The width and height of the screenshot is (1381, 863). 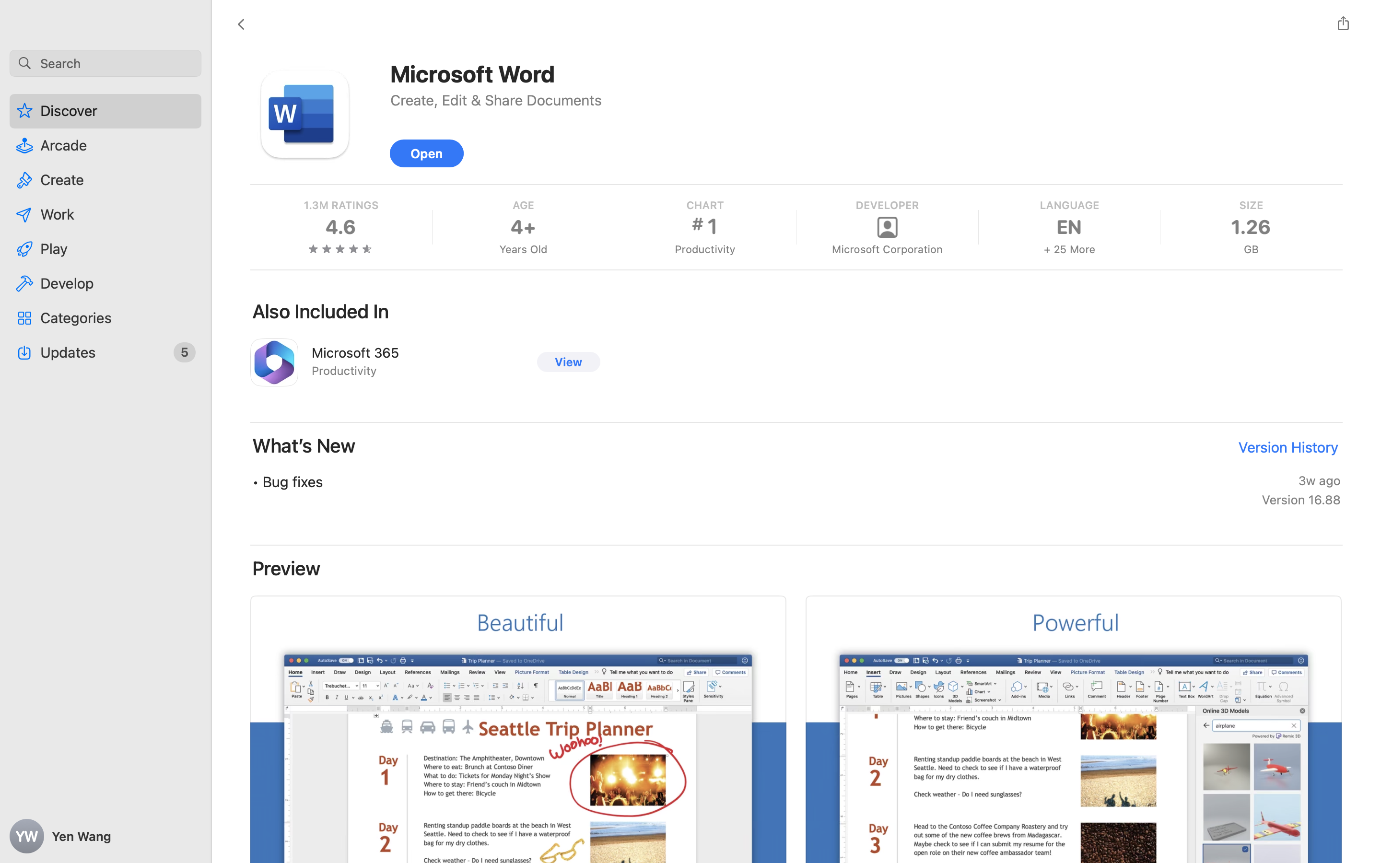 What do you see at coordinates (704, 227) in the screenshot?
I see `Productivity, CHART, 1` at bounding box center [704, 227].